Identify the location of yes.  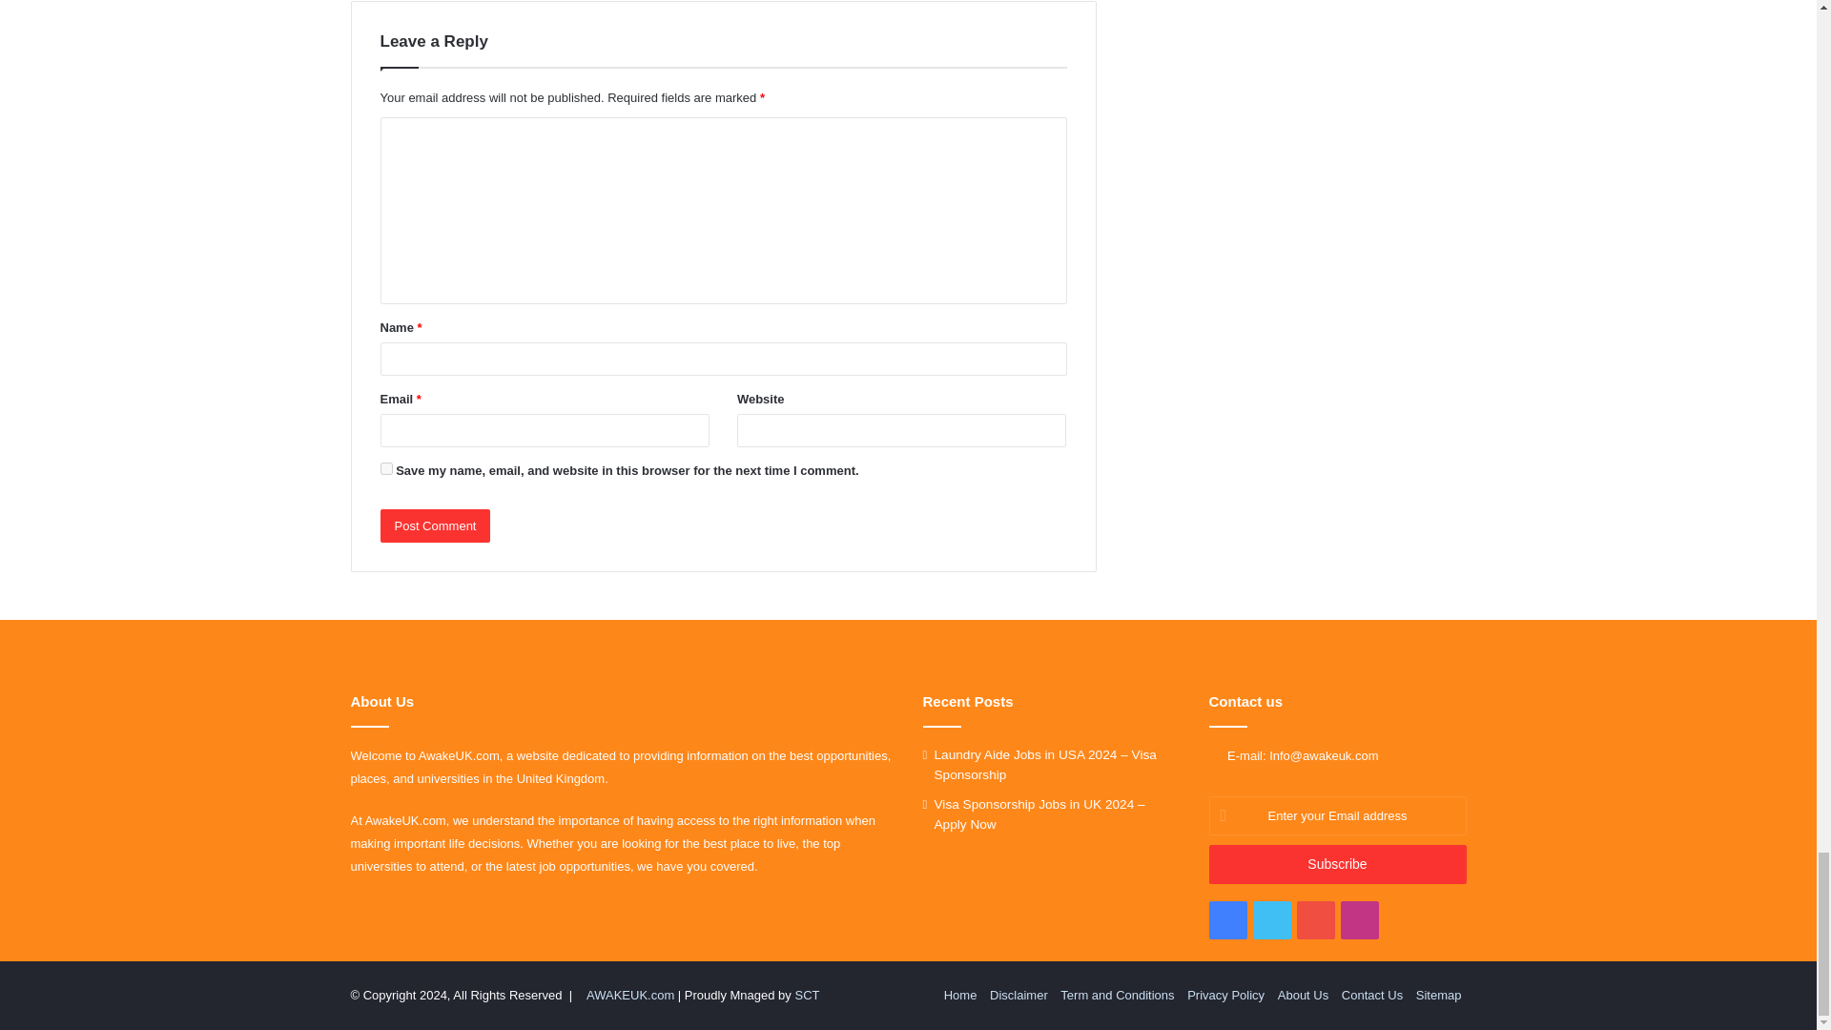
(385, 467).